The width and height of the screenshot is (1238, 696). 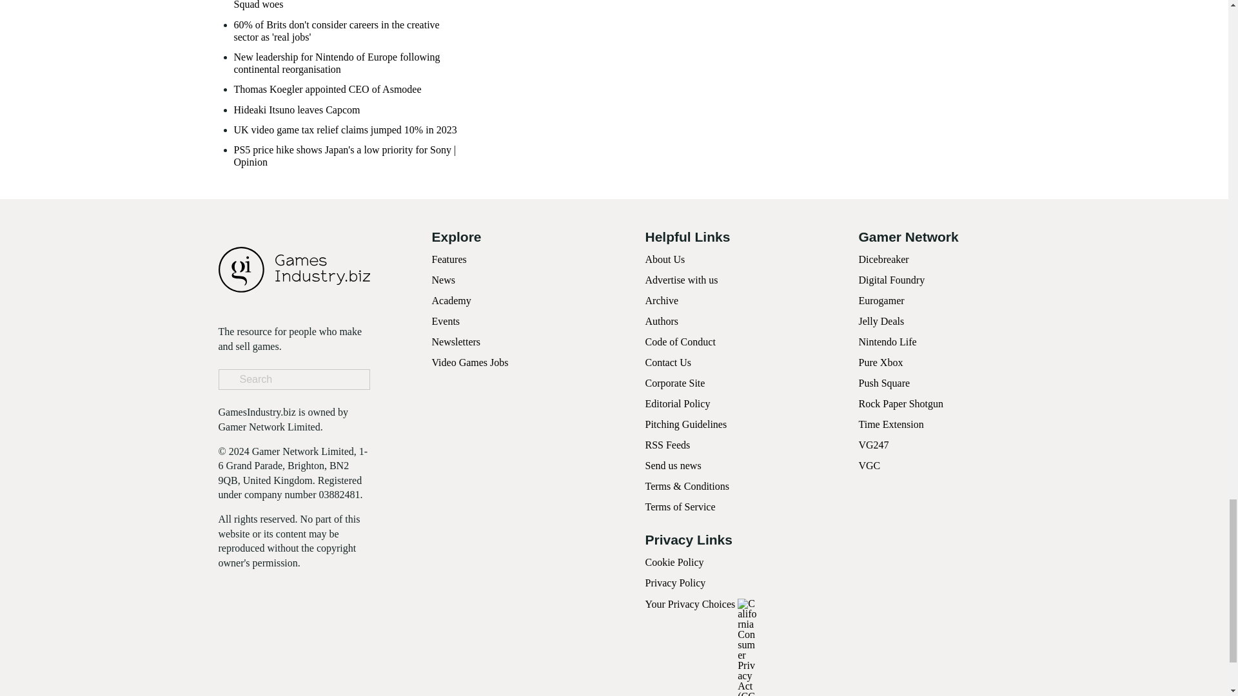 I want to click on Video Games Jobs, so click(x=471, y=362).